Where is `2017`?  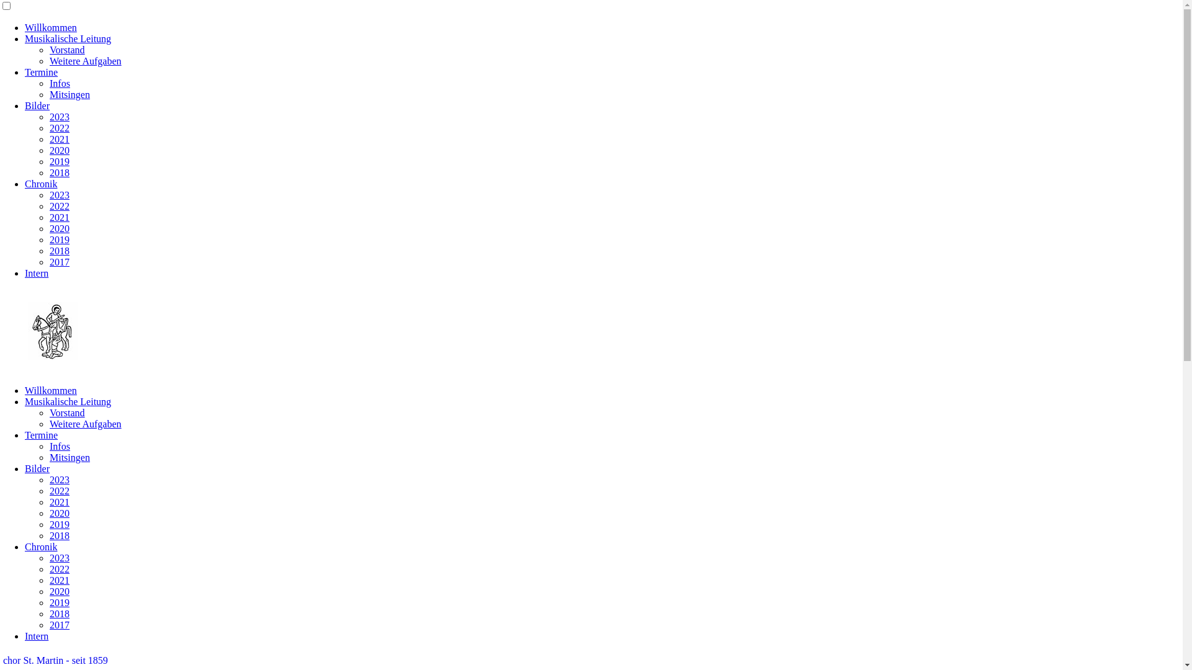
2017 is located at coordinates (60, 262).